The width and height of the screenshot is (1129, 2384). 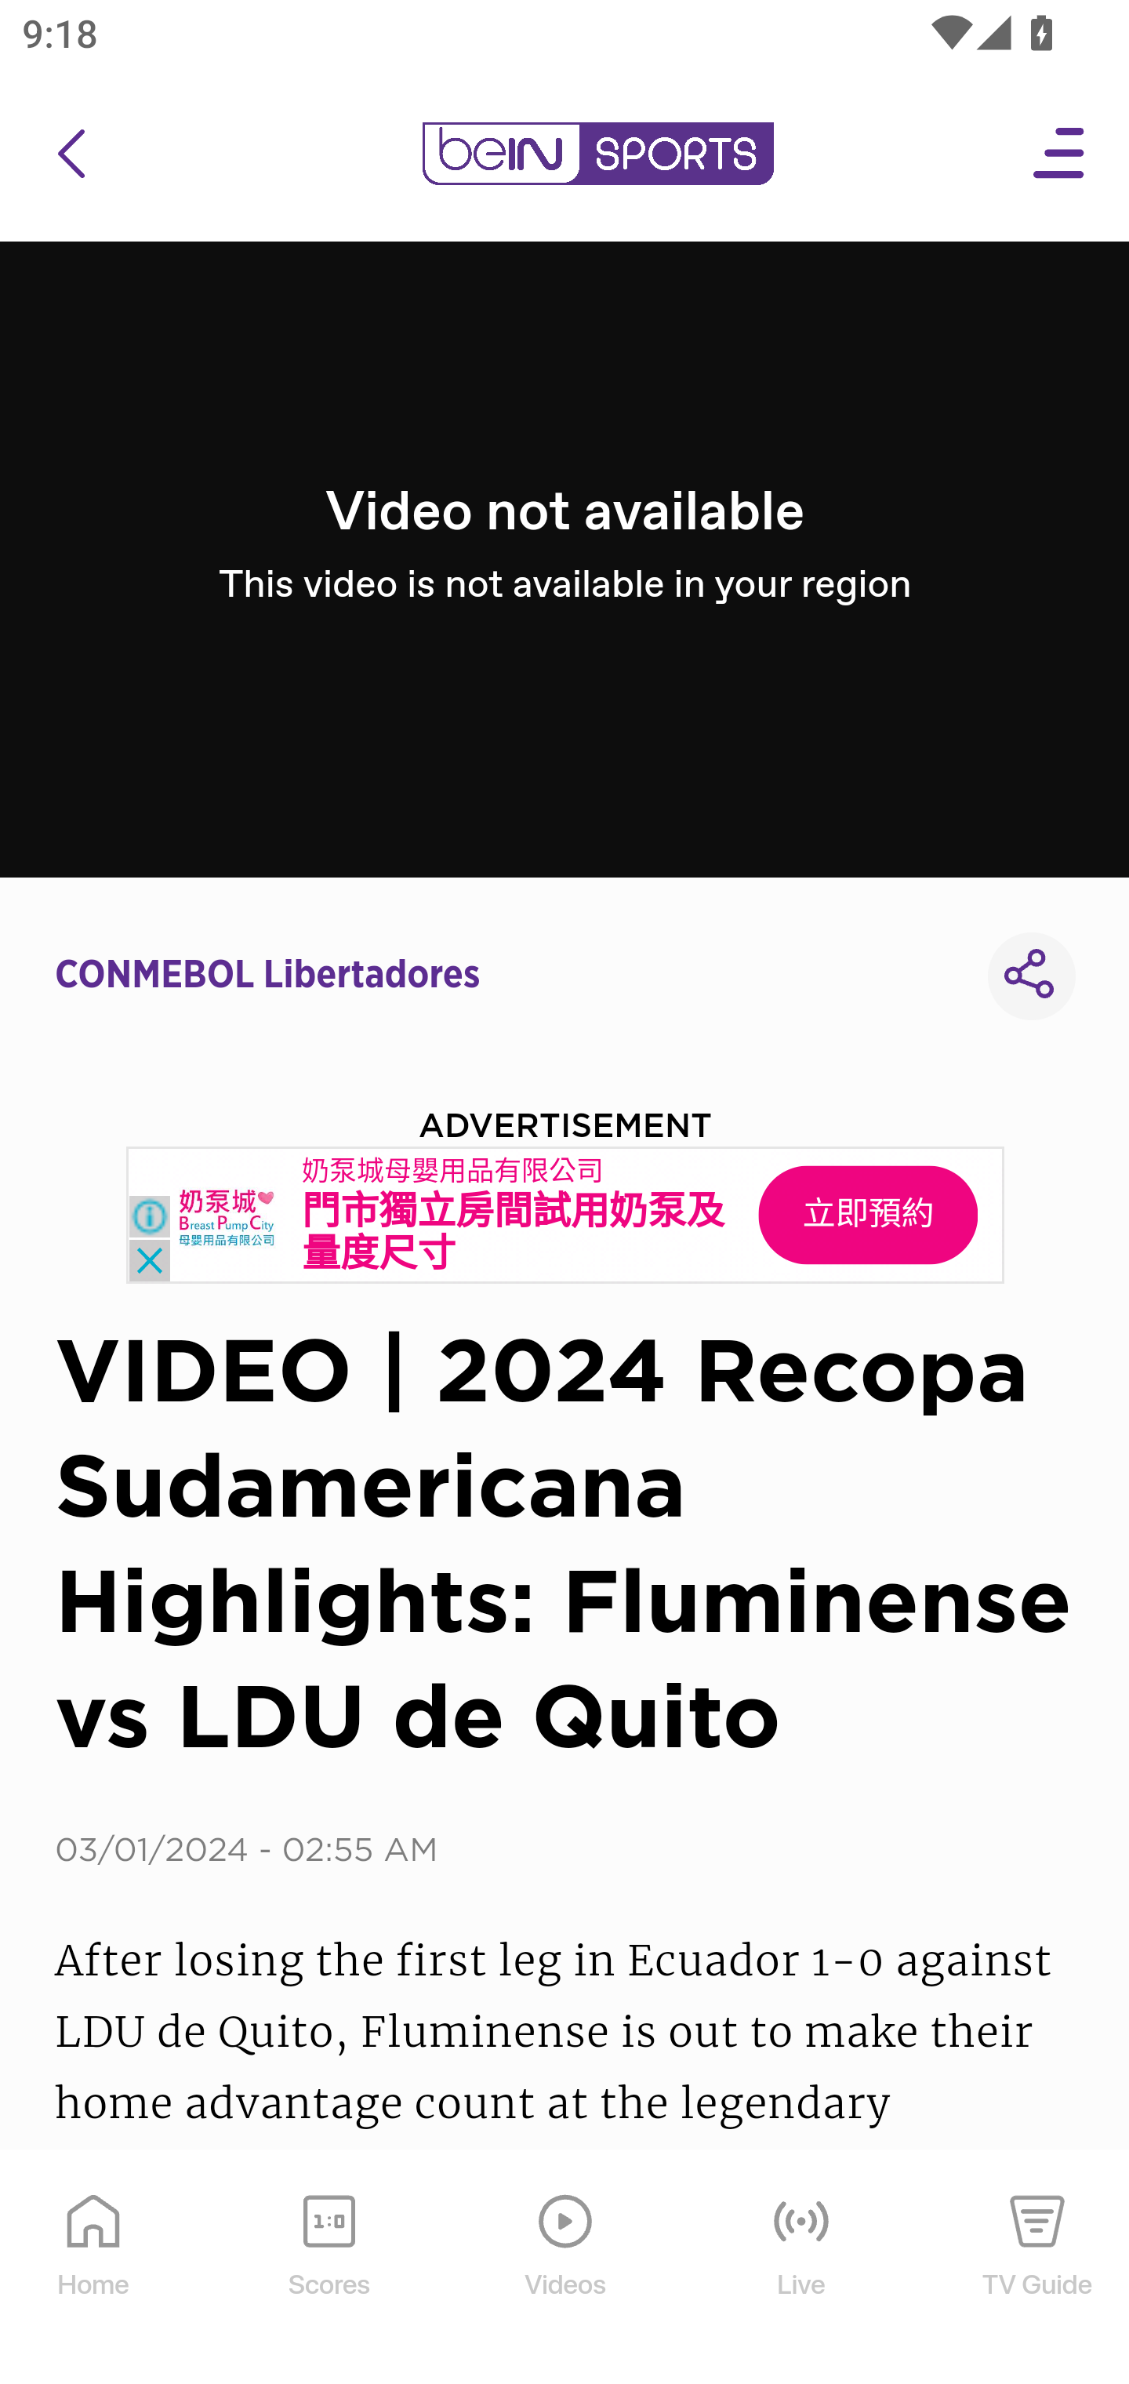 What do you see at coordinates (71, 154) in the screenshot?
I see `icon back` at bounding box center [71, 154].